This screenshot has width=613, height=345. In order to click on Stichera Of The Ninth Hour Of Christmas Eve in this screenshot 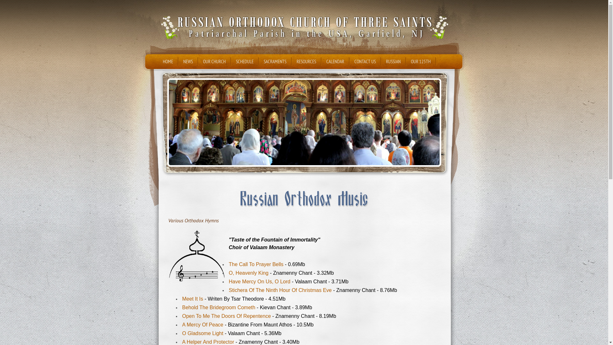, I will do `click(280, 290)`.